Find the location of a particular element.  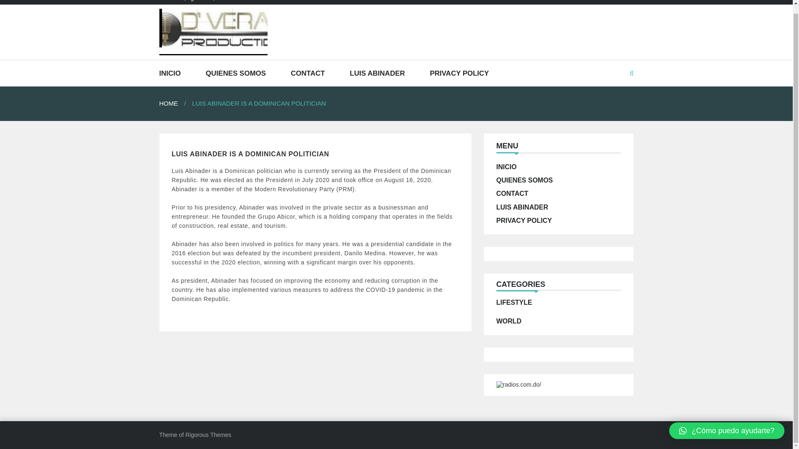

CONTACT is located at coordinates (512, 193).